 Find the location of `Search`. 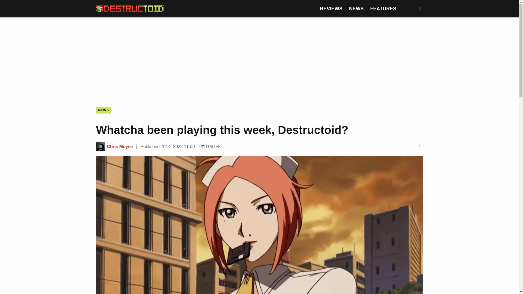

Search is located at coordinates (406, 9).